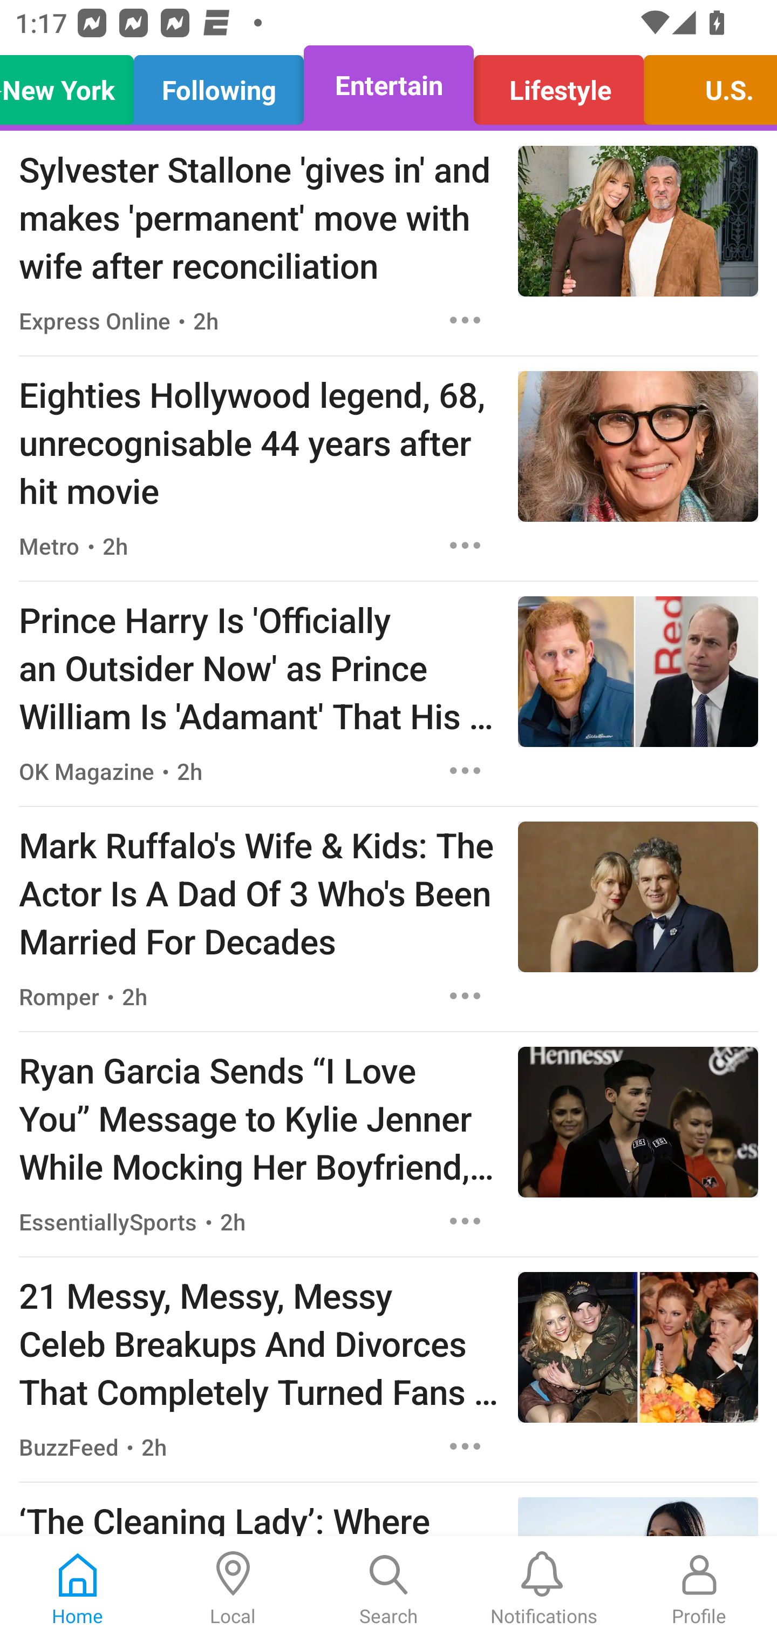 The width and height of the screenshot is (777, 1642). What do you see at coordinates (465, 995) in the screenshot?
I see `Options` at bounding box center [465, 995].